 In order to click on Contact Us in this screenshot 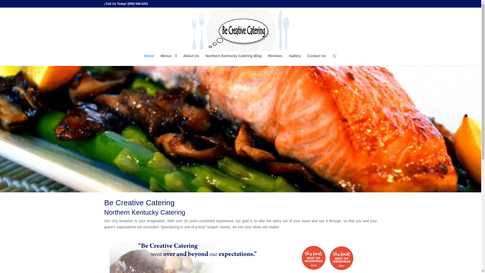, I will do `click(317, 60)`.